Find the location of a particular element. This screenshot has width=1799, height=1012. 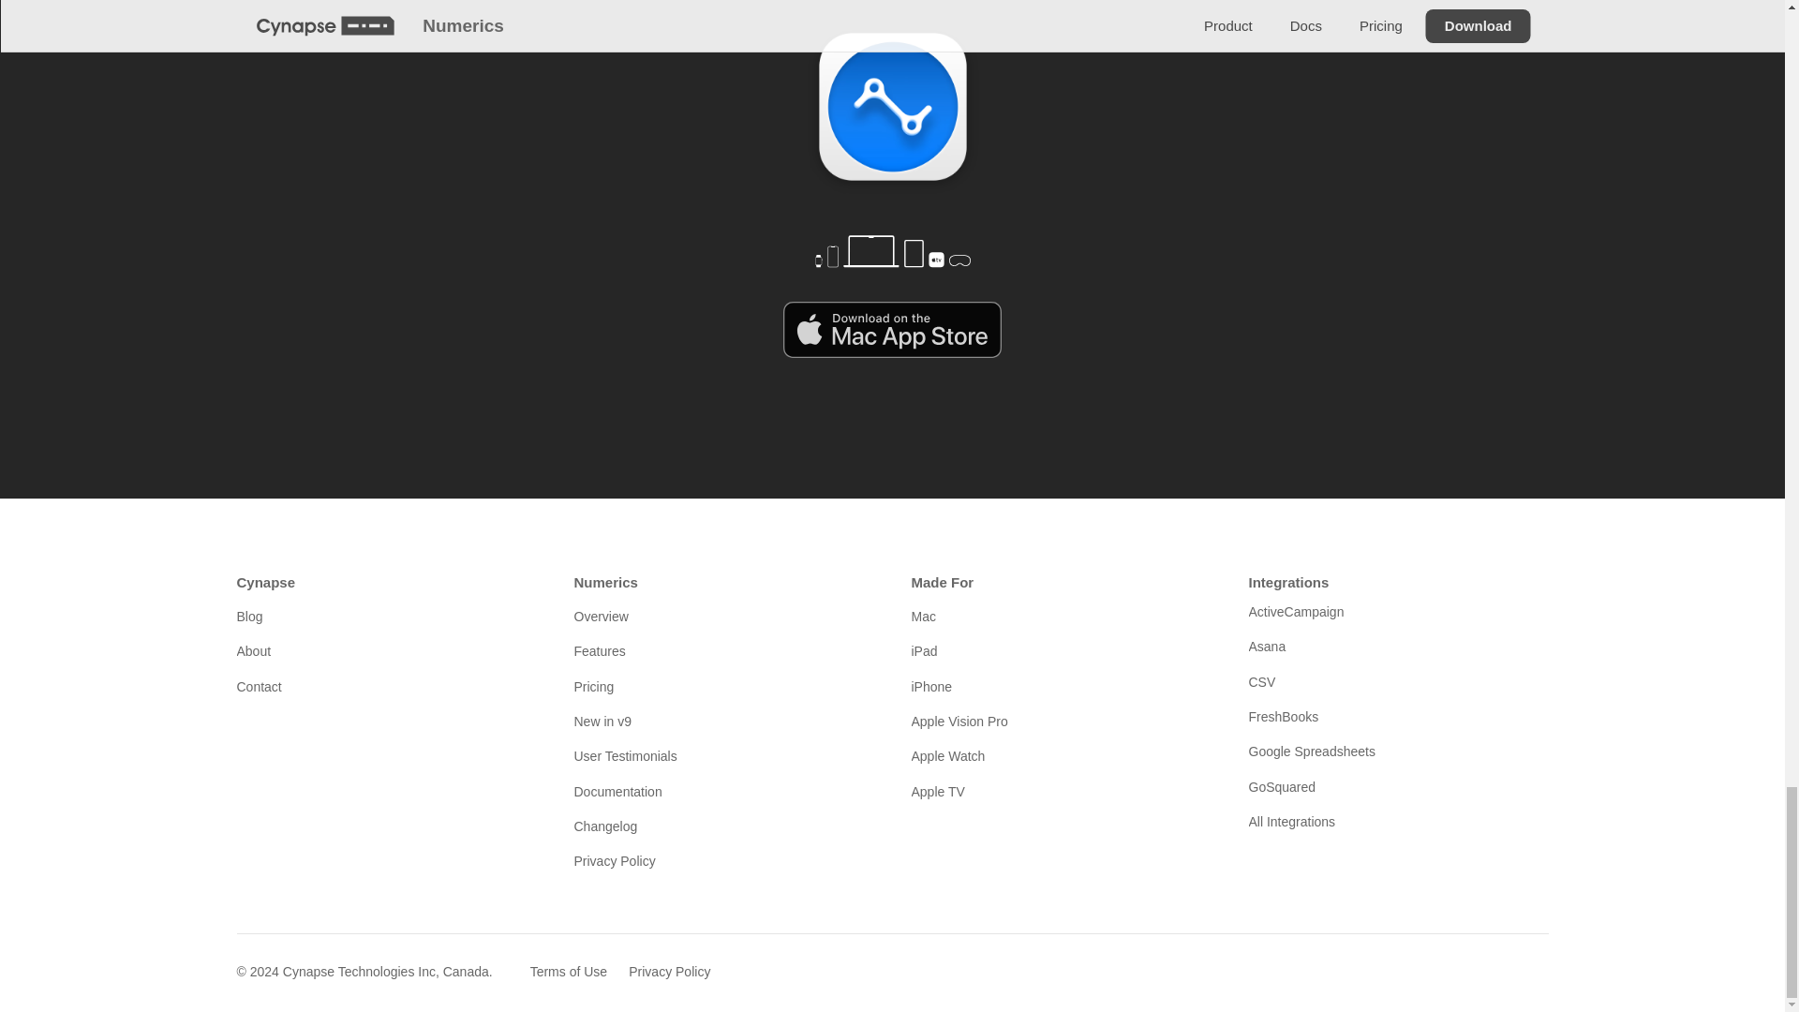

About is located at coordinates (386, 650).